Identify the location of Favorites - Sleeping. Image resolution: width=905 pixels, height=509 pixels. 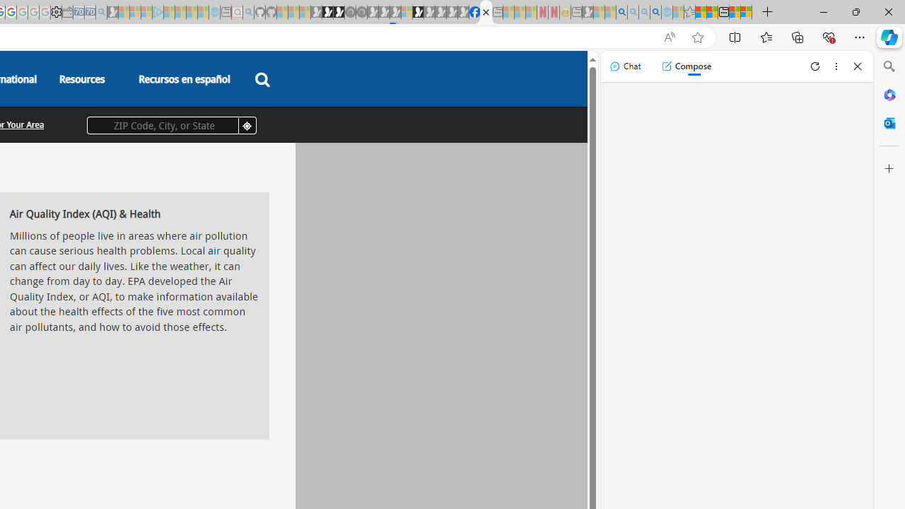
(689, 13).